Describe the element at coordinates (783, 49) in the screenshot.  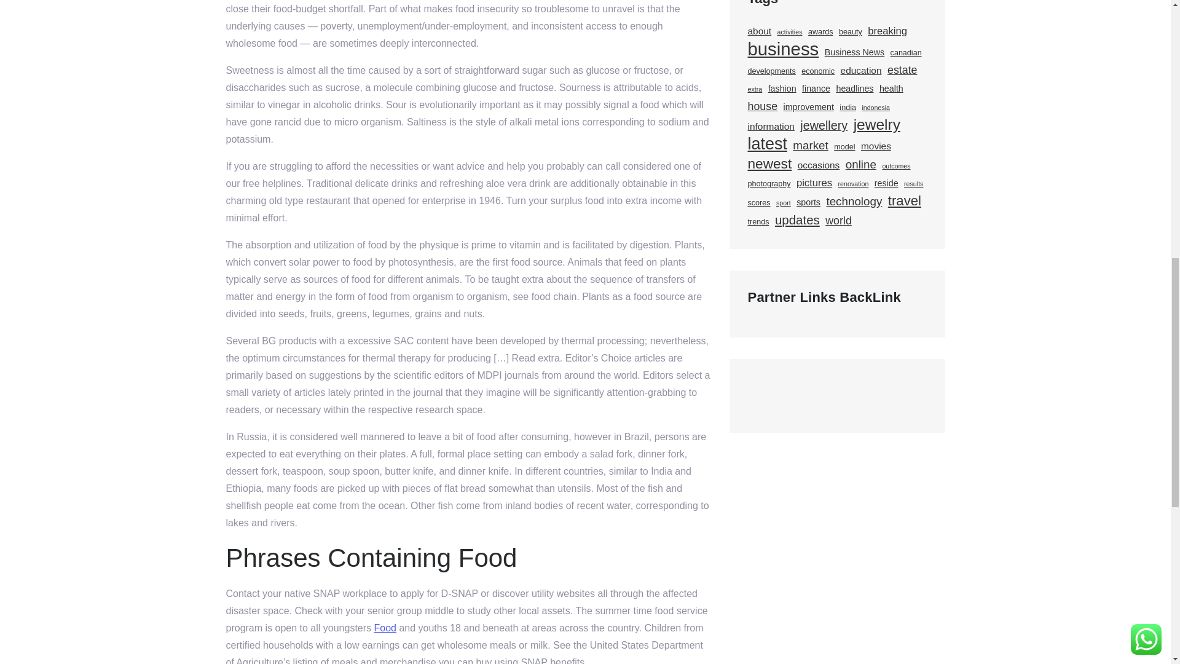
I see `business` at that location.